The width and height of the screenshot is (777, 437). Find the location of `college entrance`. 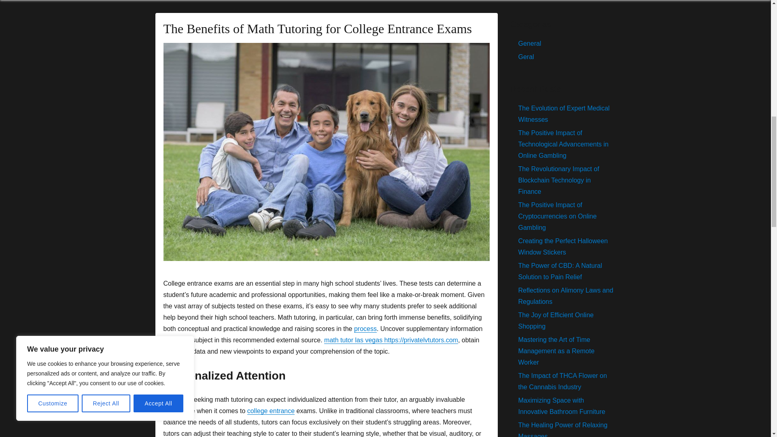

college entrance is located at coordinates (270, 410).